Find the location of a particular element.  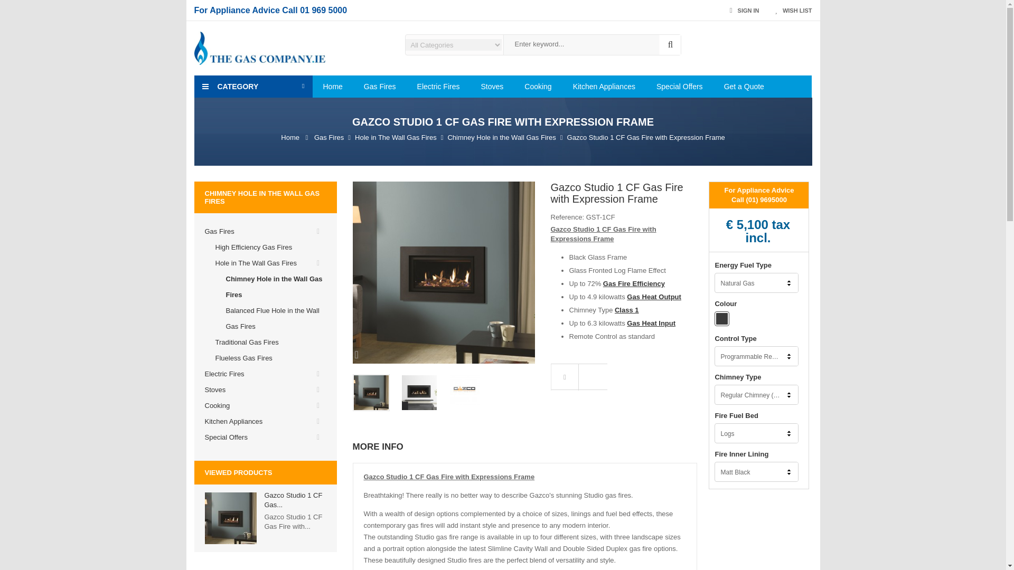

Home is located at coordinates (333, 86).